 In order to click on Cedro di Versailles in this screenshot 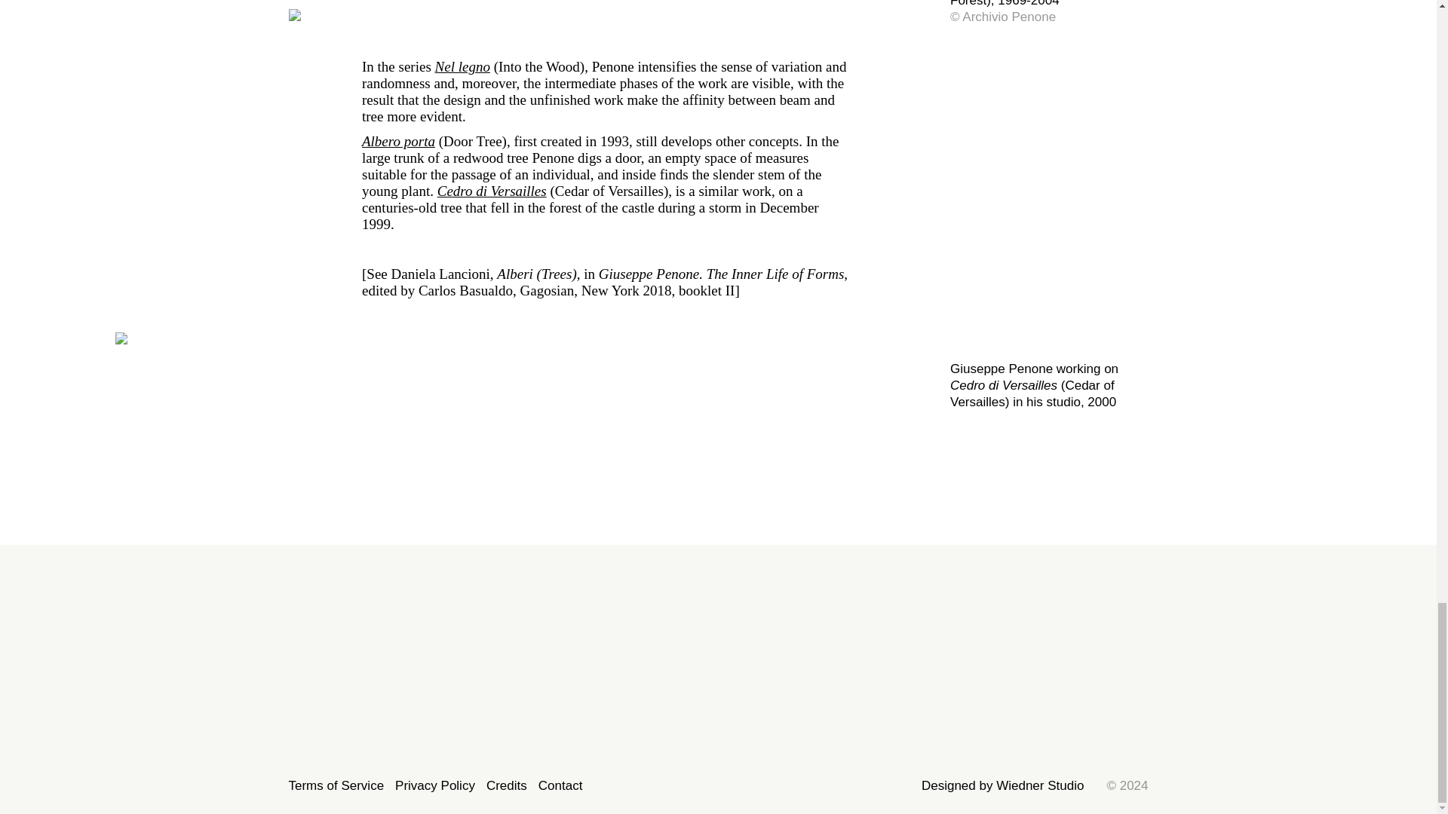, I will do `click(492, 191)`.